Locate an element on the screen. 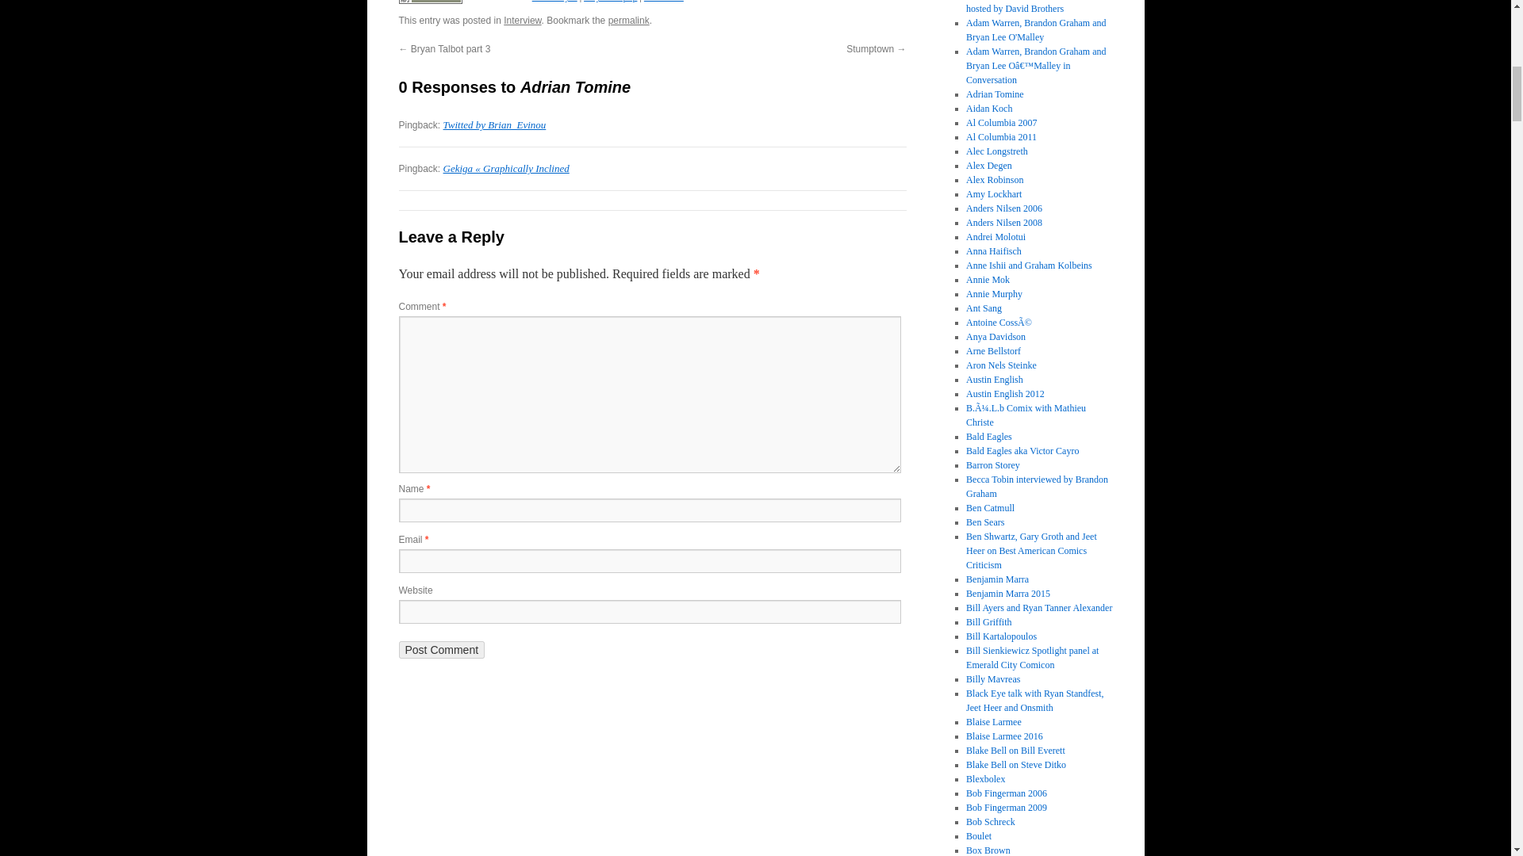 The image size is (1523, 856). Download: Adrian Tomine is located at coordinates (429, 2).